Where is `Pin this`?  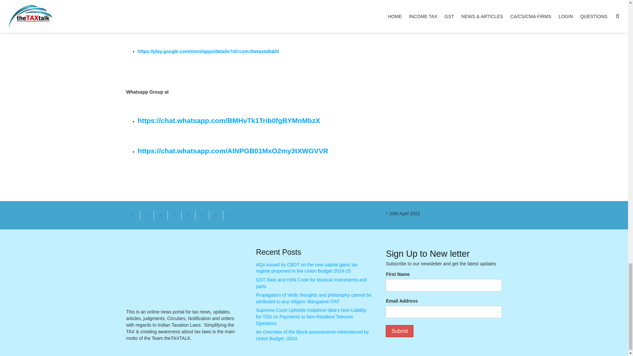 Pin this is located at coordinates (188, 215).